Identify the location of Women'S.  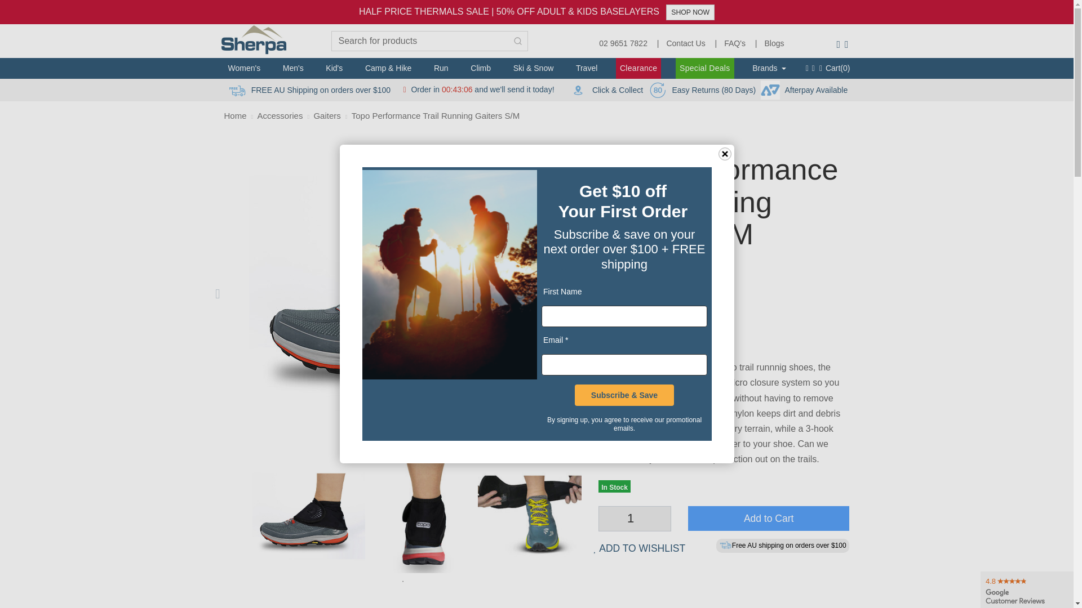
(245, 68).